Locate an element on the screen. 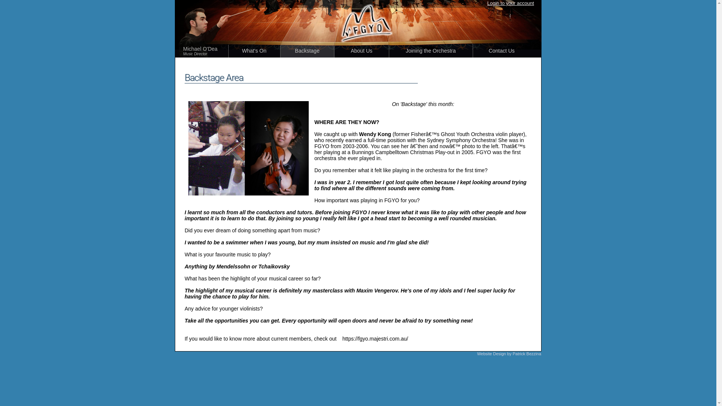 This screenshot has width=722, height=406. Contact Us is located at coordinates (502, 51).